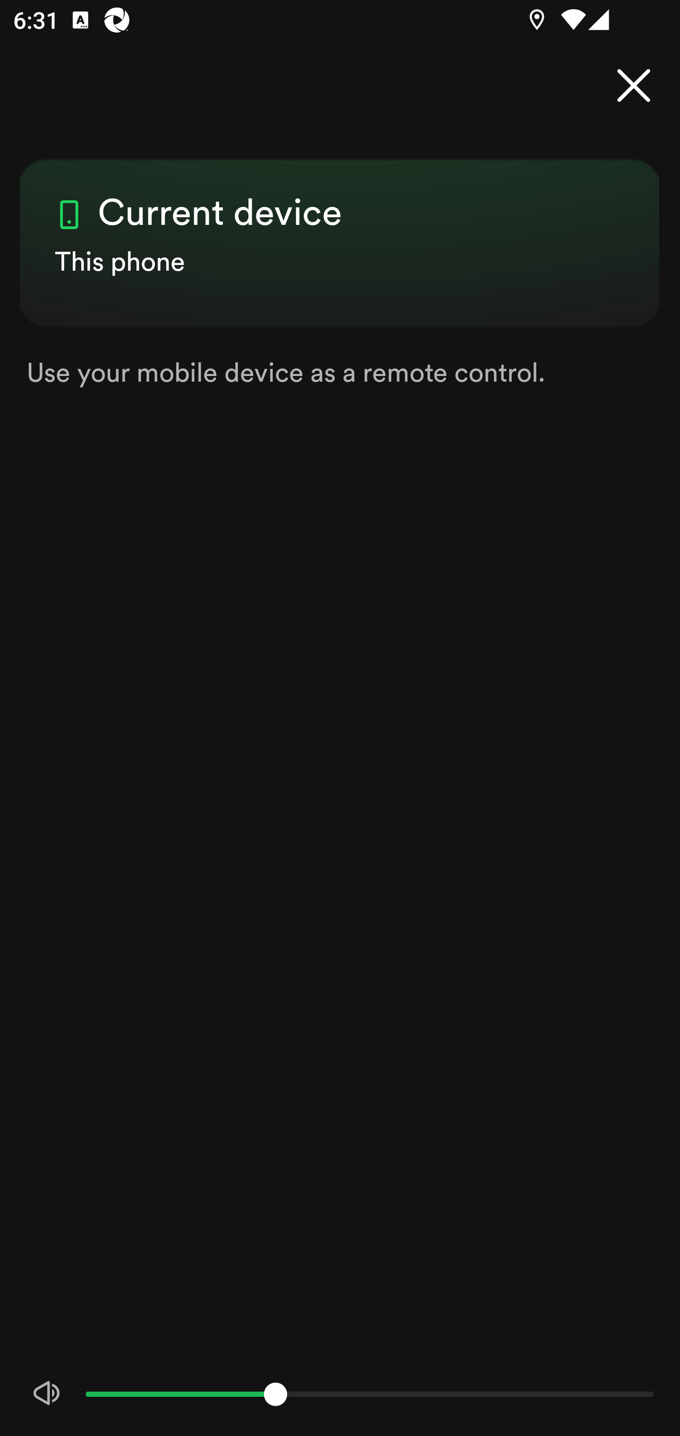 The height and width of the screenshot is (1436, 680). What do you see at coordinates (634, 86) in the screenshot?
I see `Close` at bounding box center [634, 86].